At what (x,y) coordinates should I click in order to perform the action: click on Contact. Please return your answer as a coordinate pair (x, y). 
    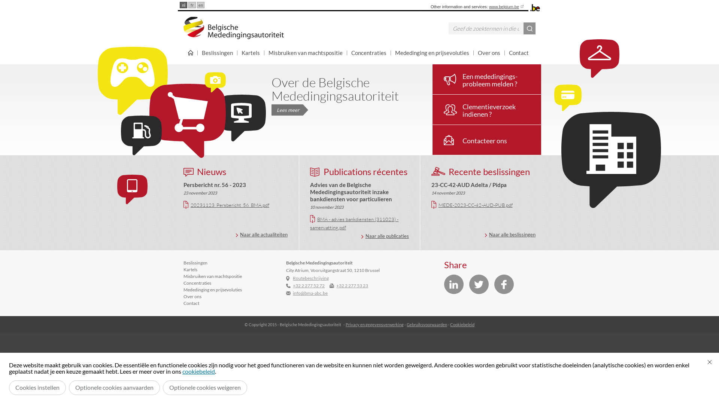
    Looking at the image, I should click on (191, 303).